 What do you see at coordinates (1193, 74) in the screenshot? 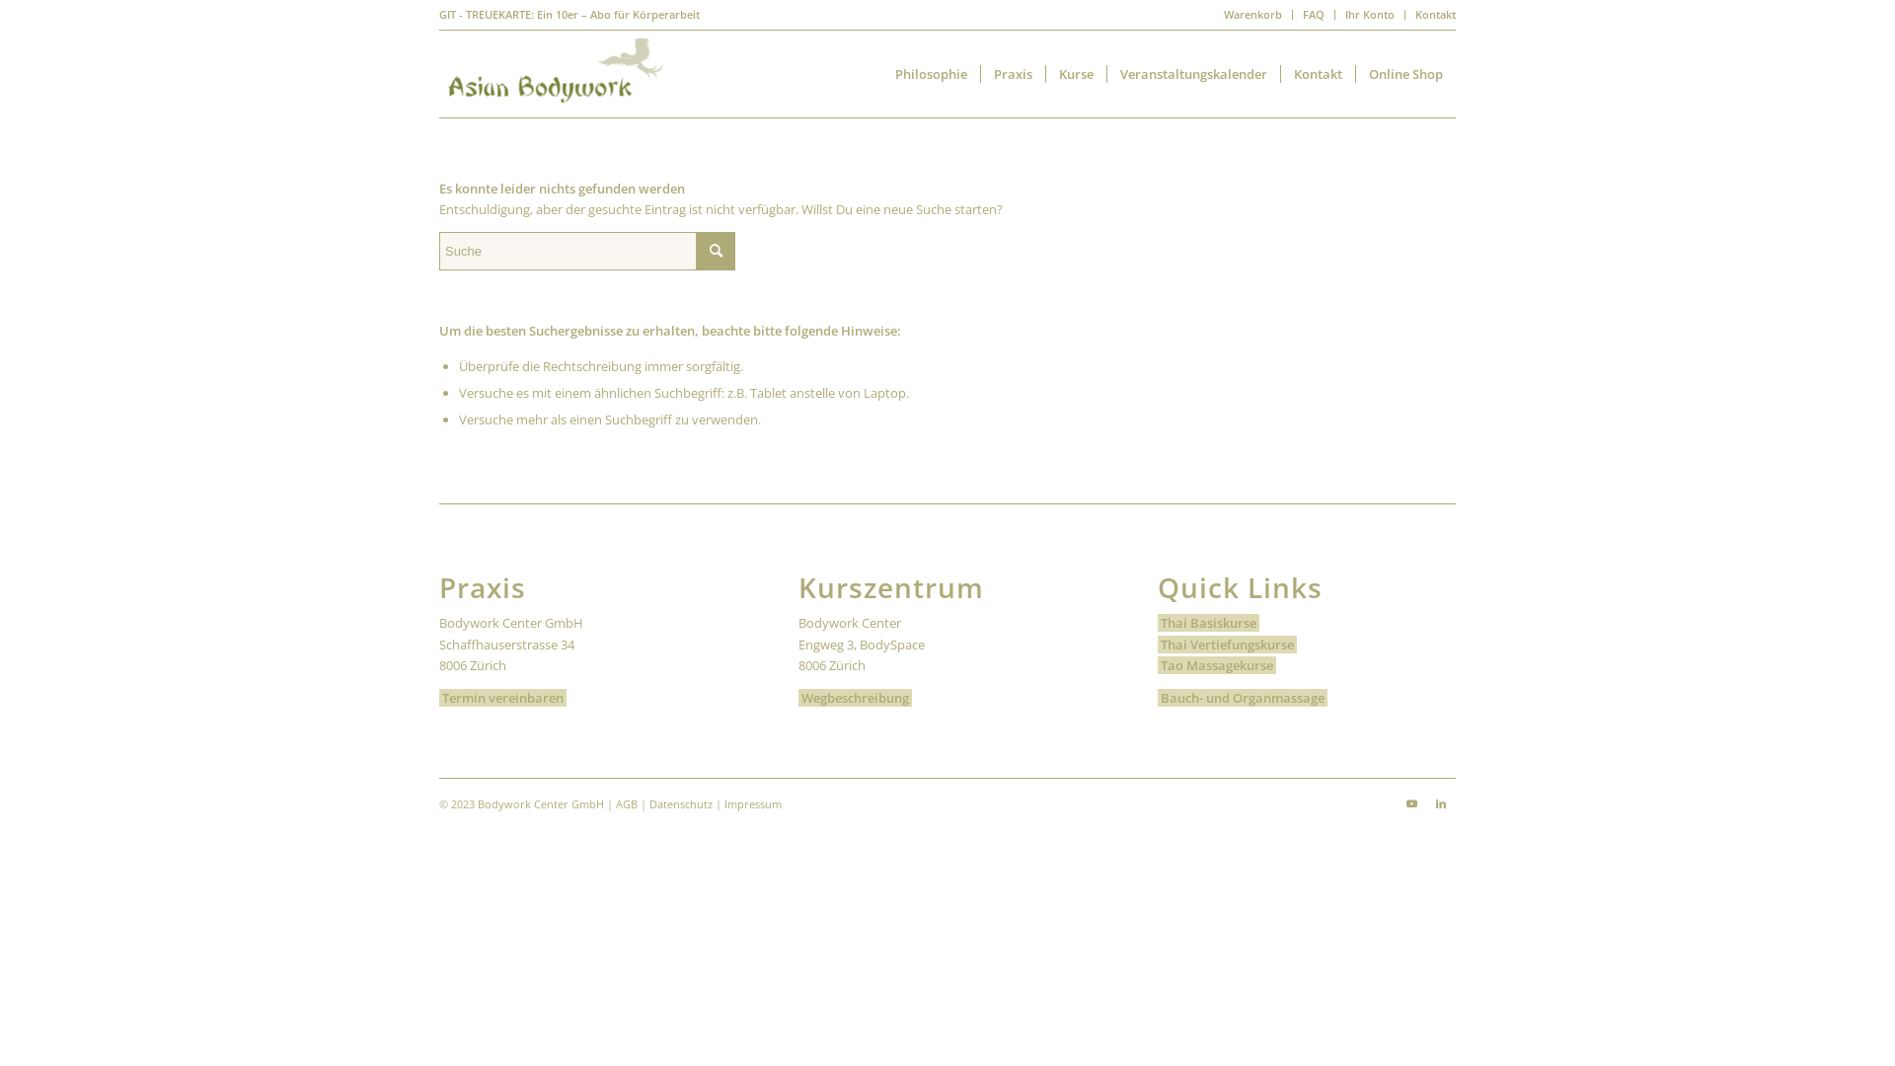
I see `Veranstaltungskalender` at bounding box center [1193, 74].